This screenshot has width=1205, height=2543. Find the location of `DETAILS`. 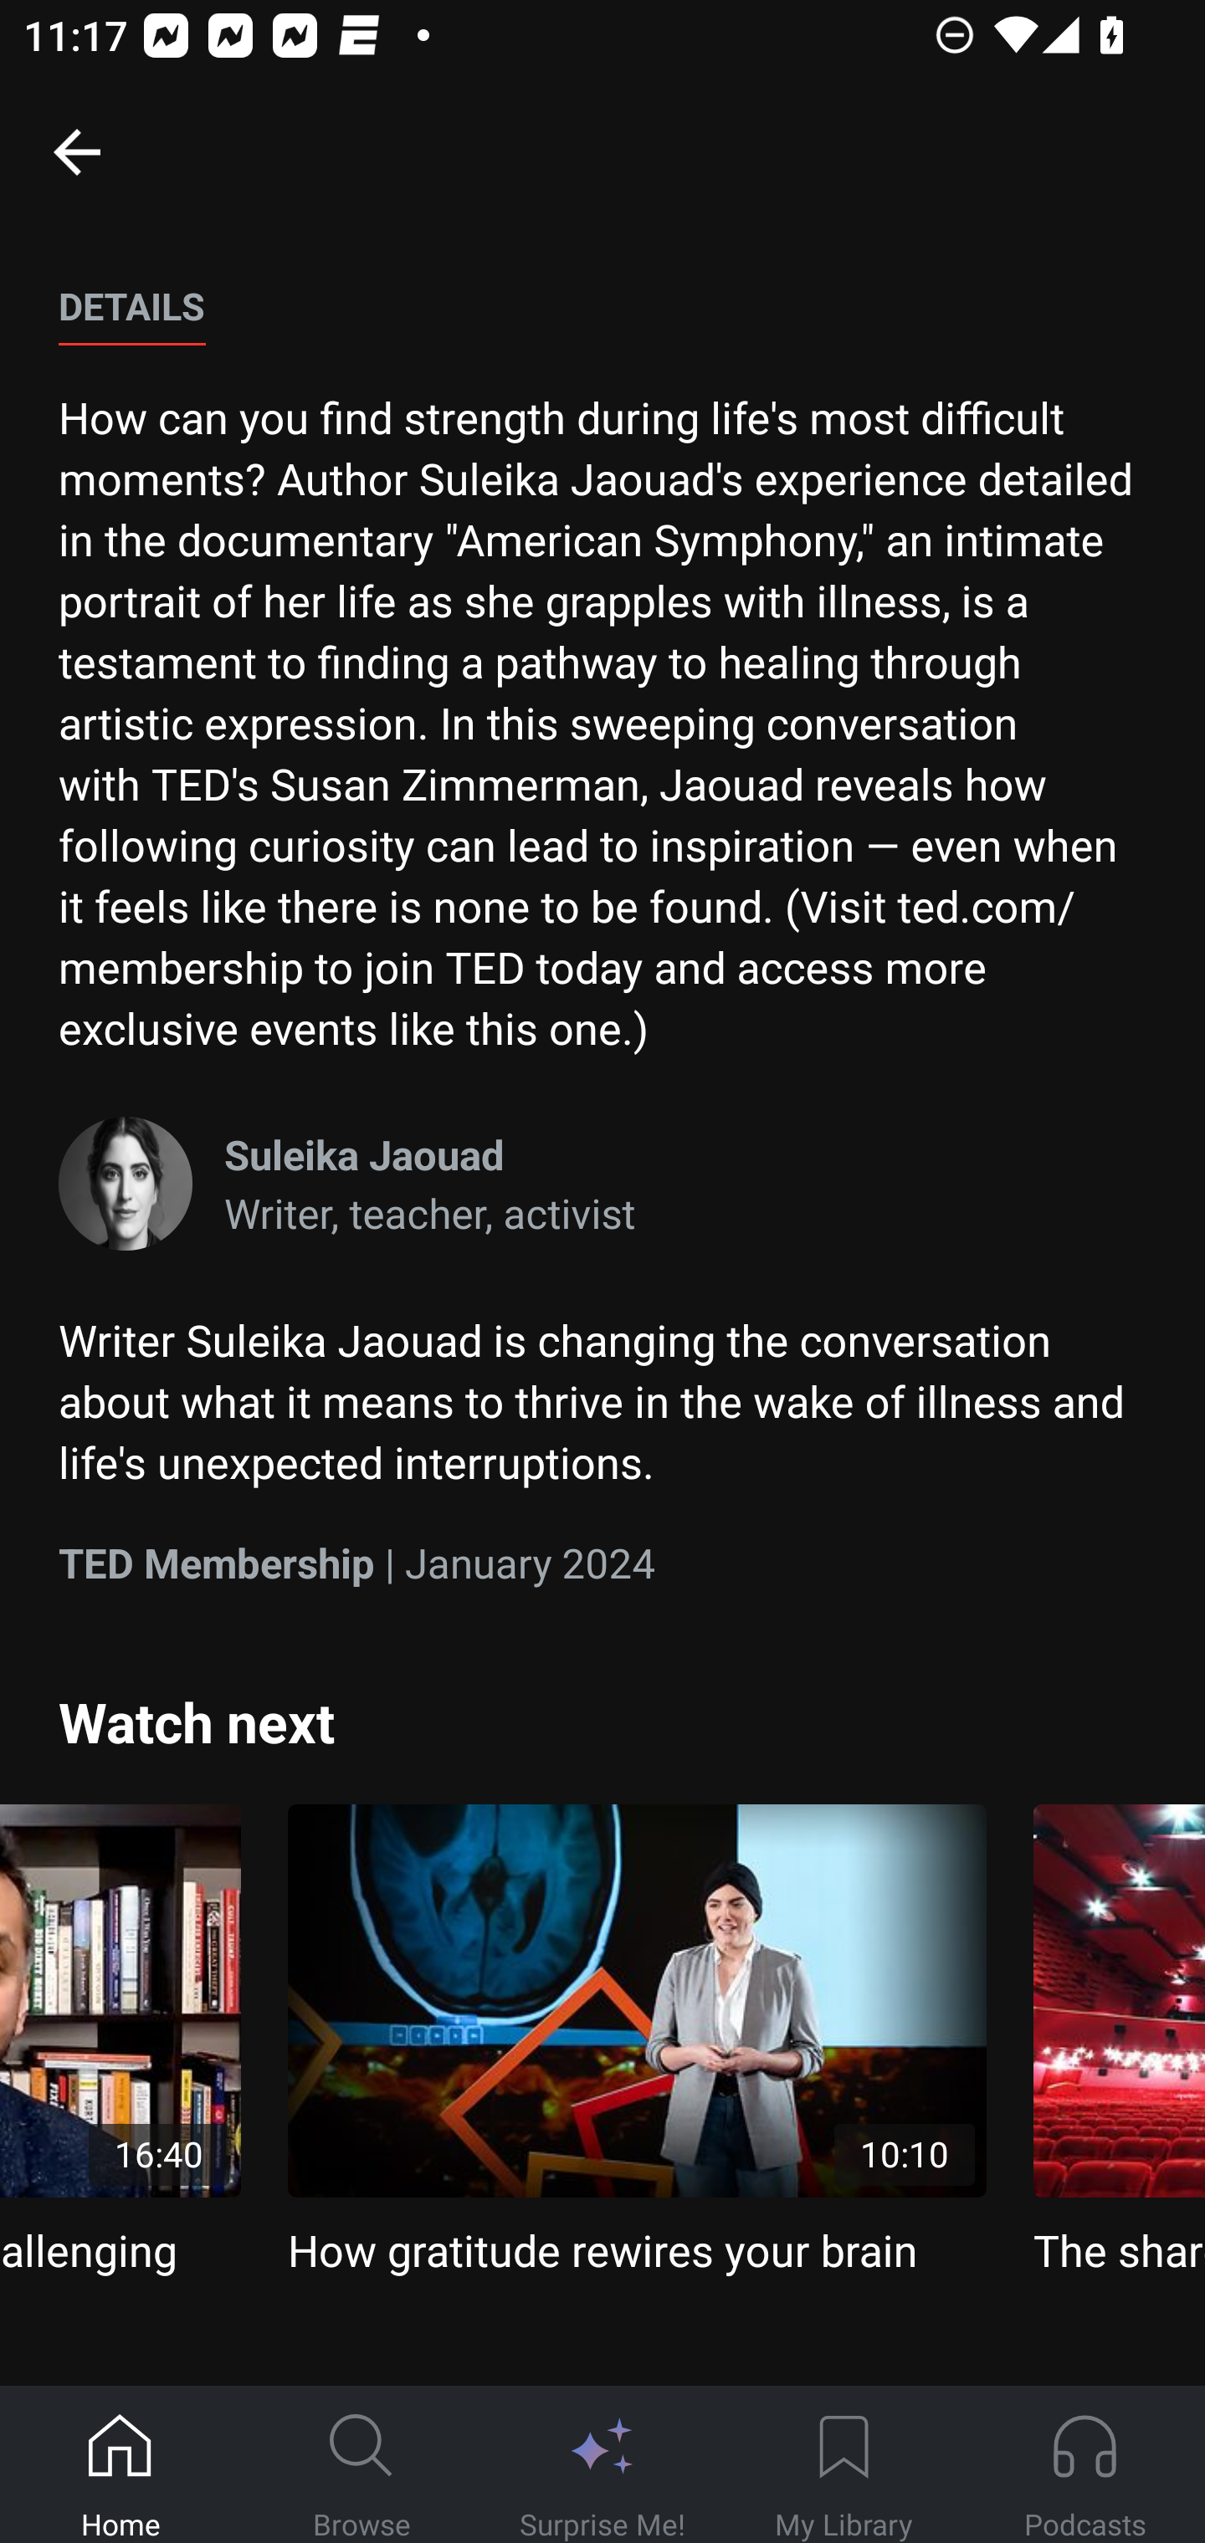

DETAILS is located at coordinates (131, 308).